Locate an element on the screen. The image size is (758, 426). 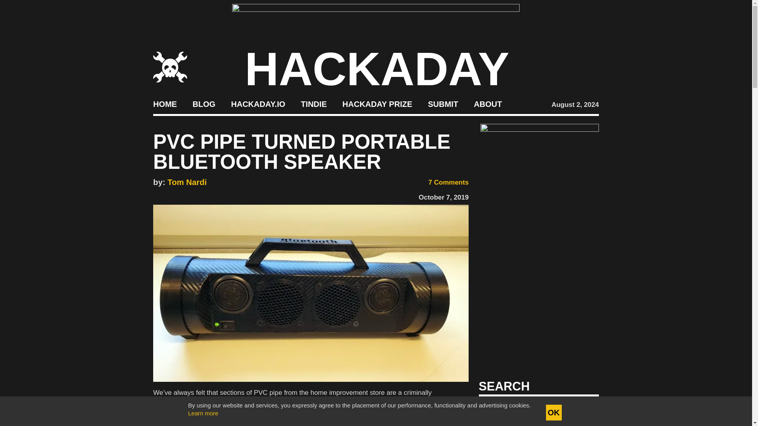
SUBMIT is located at coordinates (443, 104).